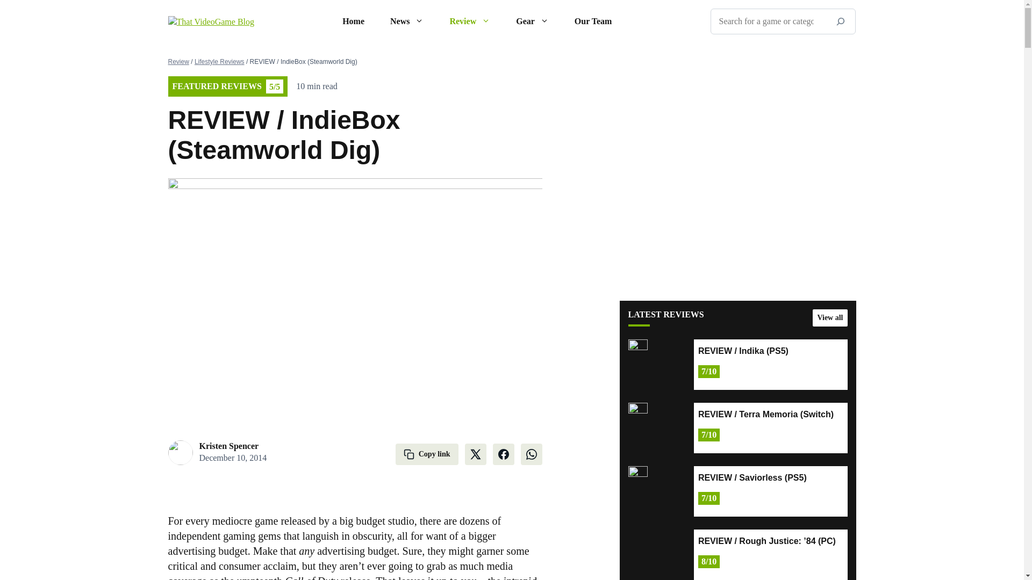 Image resolution: width=1032 pixels, height=580 pixels. What do you see at coordinates (407, 21) in the screenshot?
I see `News` at bounding box center [407, 21].